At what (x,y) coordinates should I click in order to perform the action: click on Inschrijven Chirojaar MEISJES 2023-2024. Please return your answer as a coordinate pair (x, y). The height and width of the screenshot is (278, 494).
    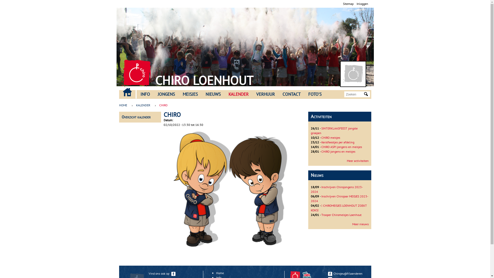
    Looking at the image, I should click on (340, 199).